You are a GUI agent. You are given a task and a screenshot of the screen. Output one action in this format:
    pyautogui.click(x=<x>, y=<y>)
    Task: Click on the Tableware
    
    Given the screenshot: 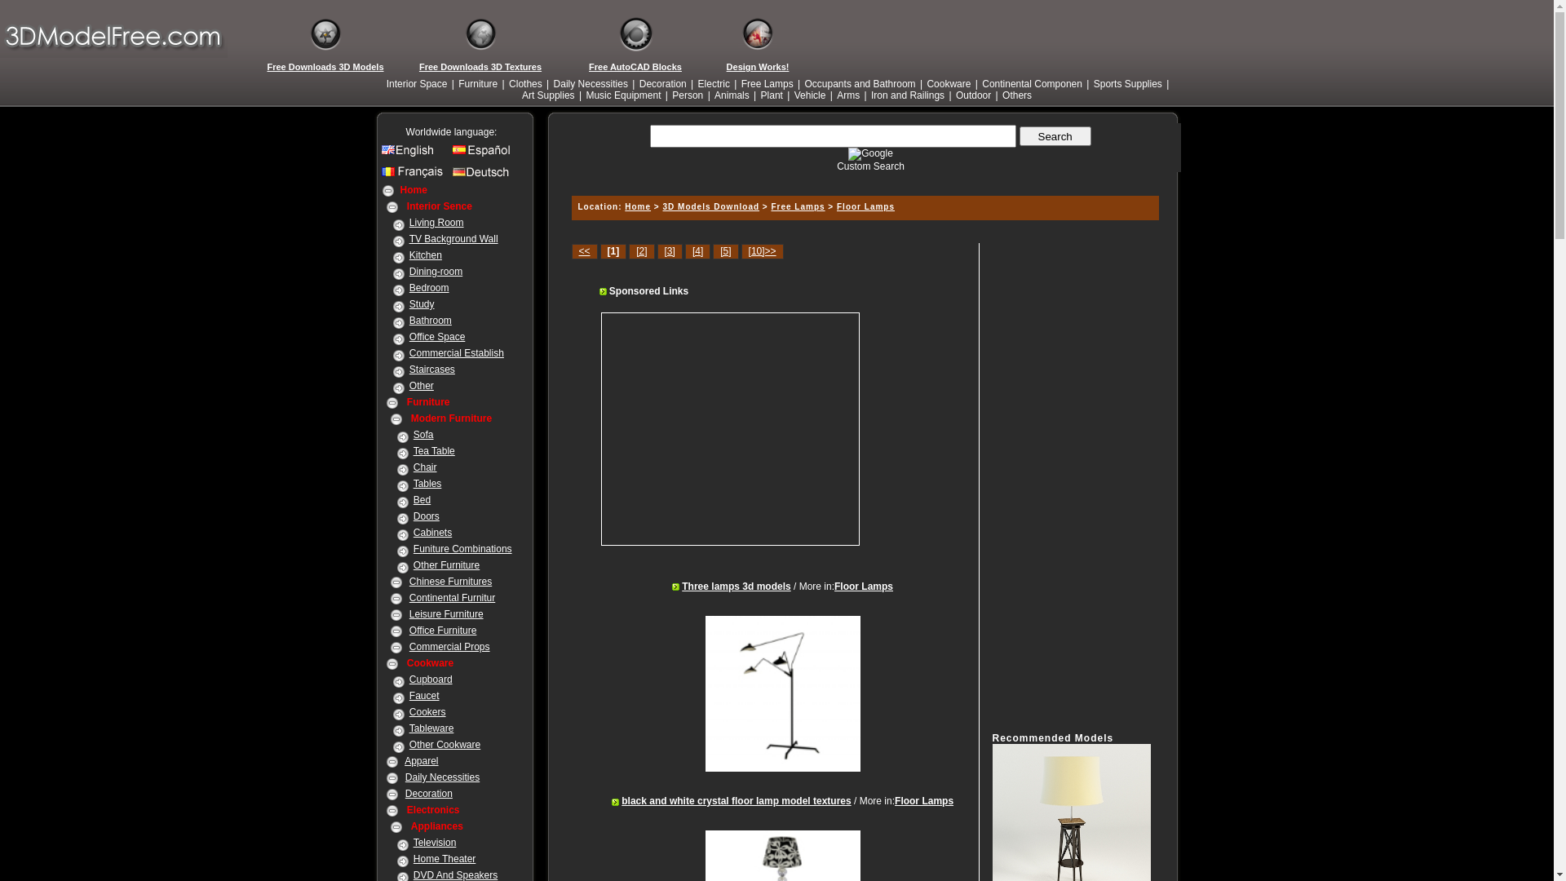 What is the action you would take?
    pyautogui.click(x=432, y=728)
    